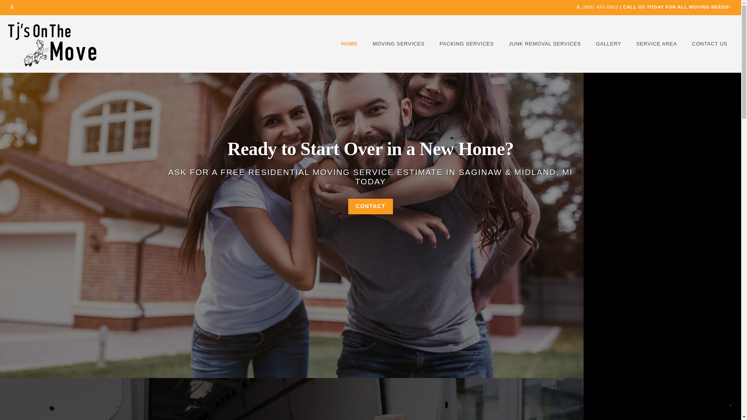 This screenshot has height=420, width=747. What do you see at coordinates (349, 44) in the screenshot?
I see `HOME` at bounding box center [349, 44].